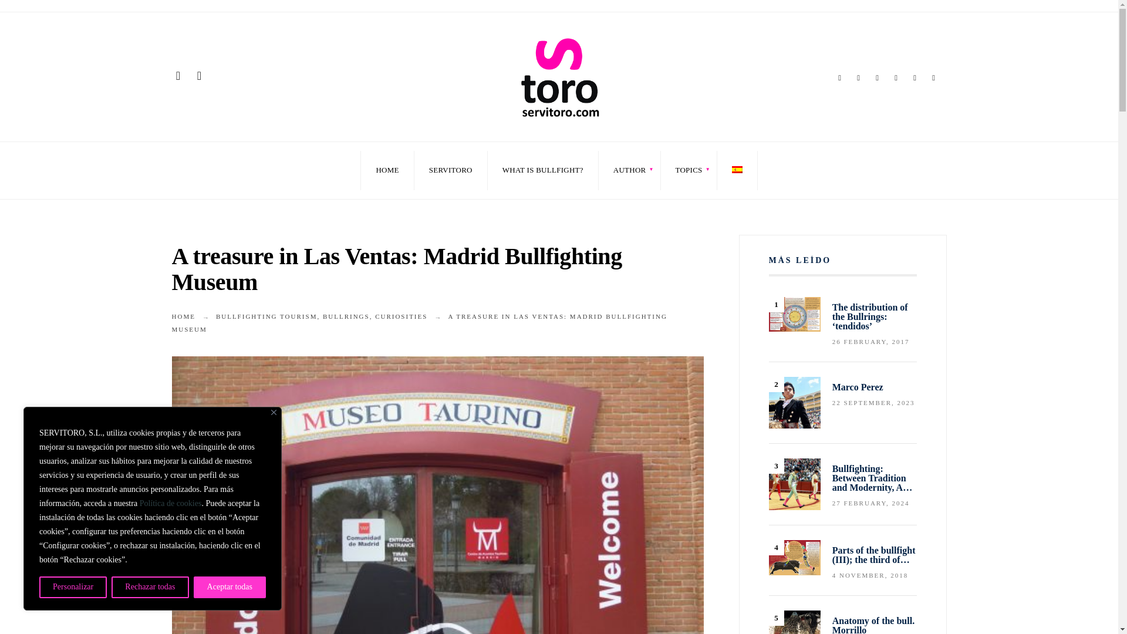 The height and width of the screenshot is (634, 1127). What do you see at coordinates (839, 79) in the screenshot?
I see `Facebook` at bounding box center [839, 79].